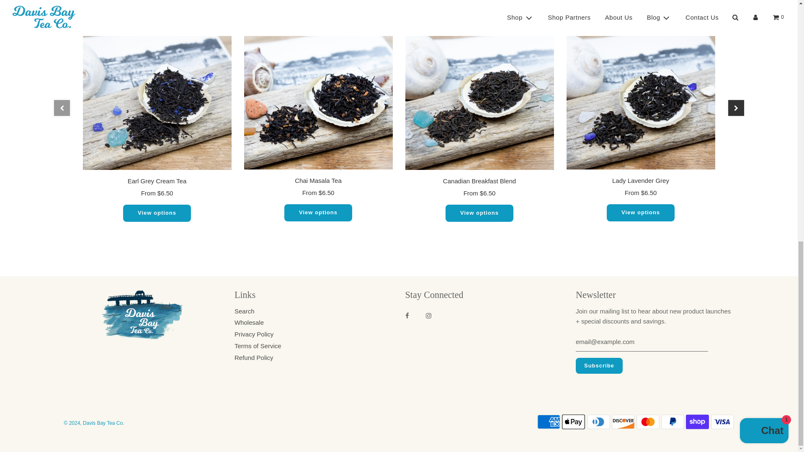 This screenshot has width=804, height=452. I want to click on Chai Masala Tea, so click(317, 95).